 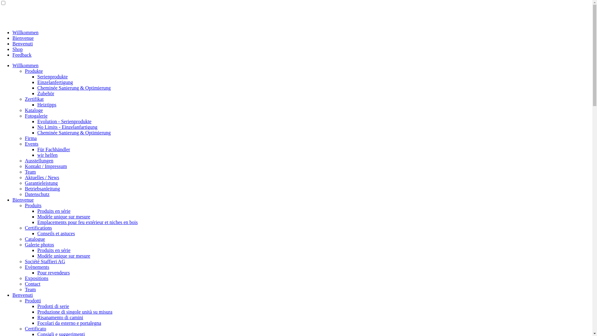 What do you see at coordinates (47, 155) in the screenshot?
I see `wir helfen` at bounding box center [47, 155].